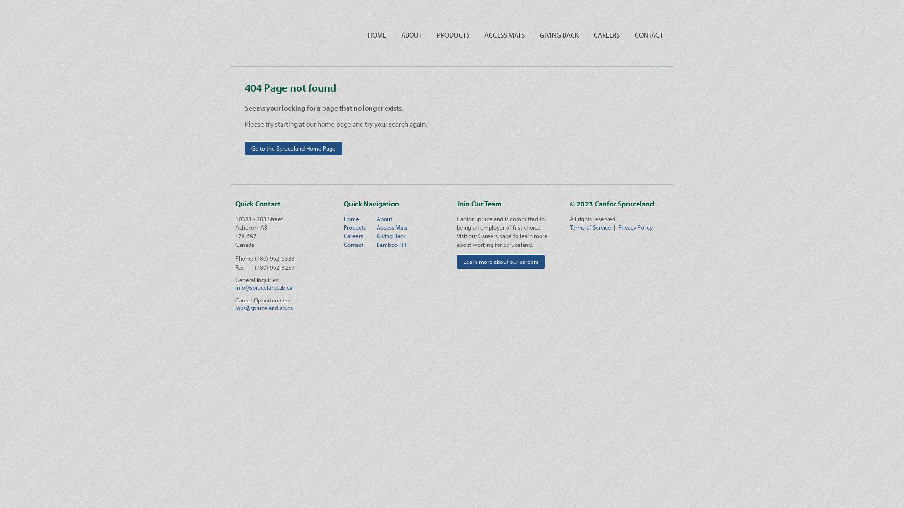 The height and width of the screenshot is (508, 904). I want to click on Learn more about our careers, so click(501, 262).